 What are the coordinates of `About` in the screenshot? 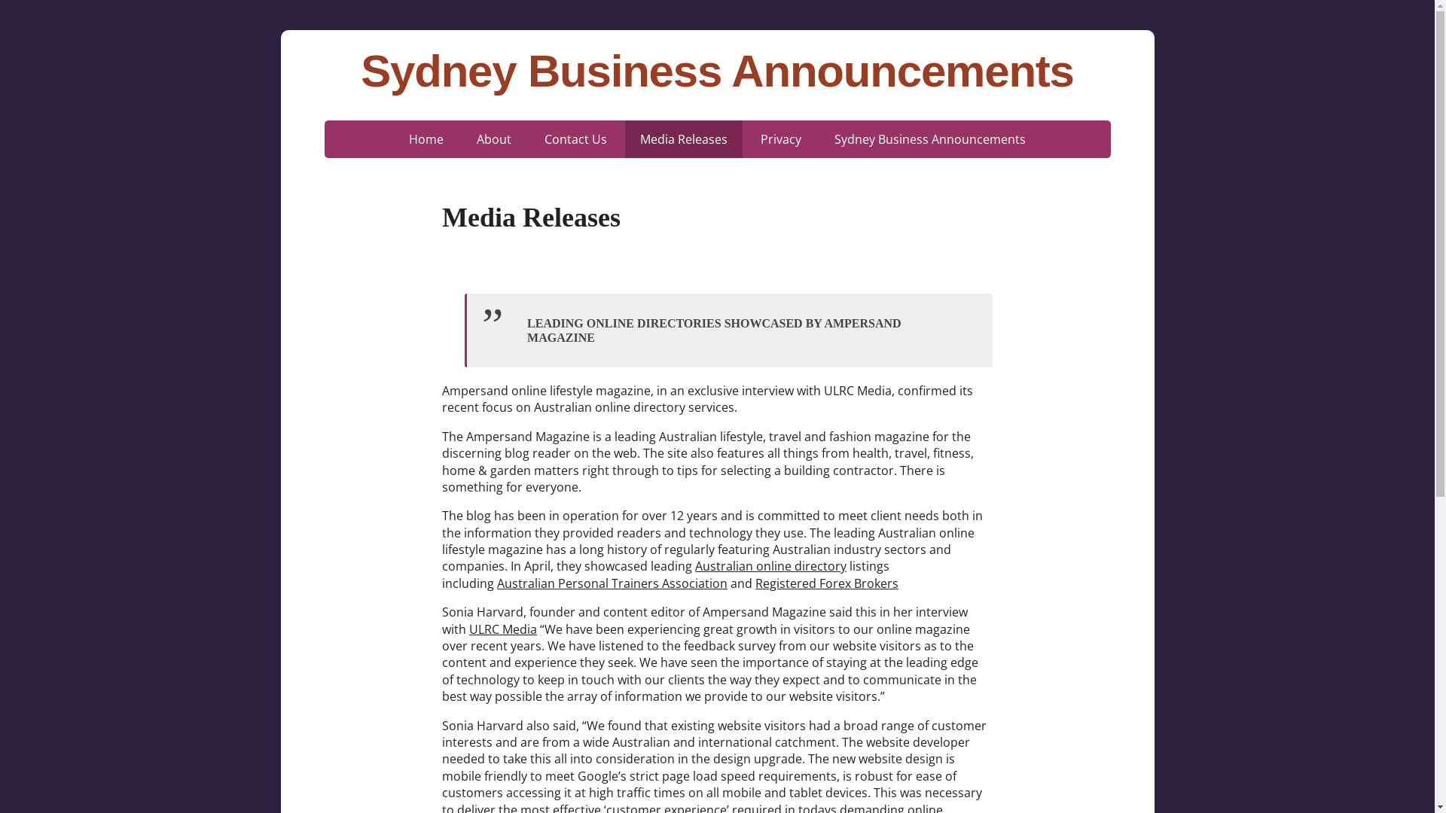 It's located at (494, 139).